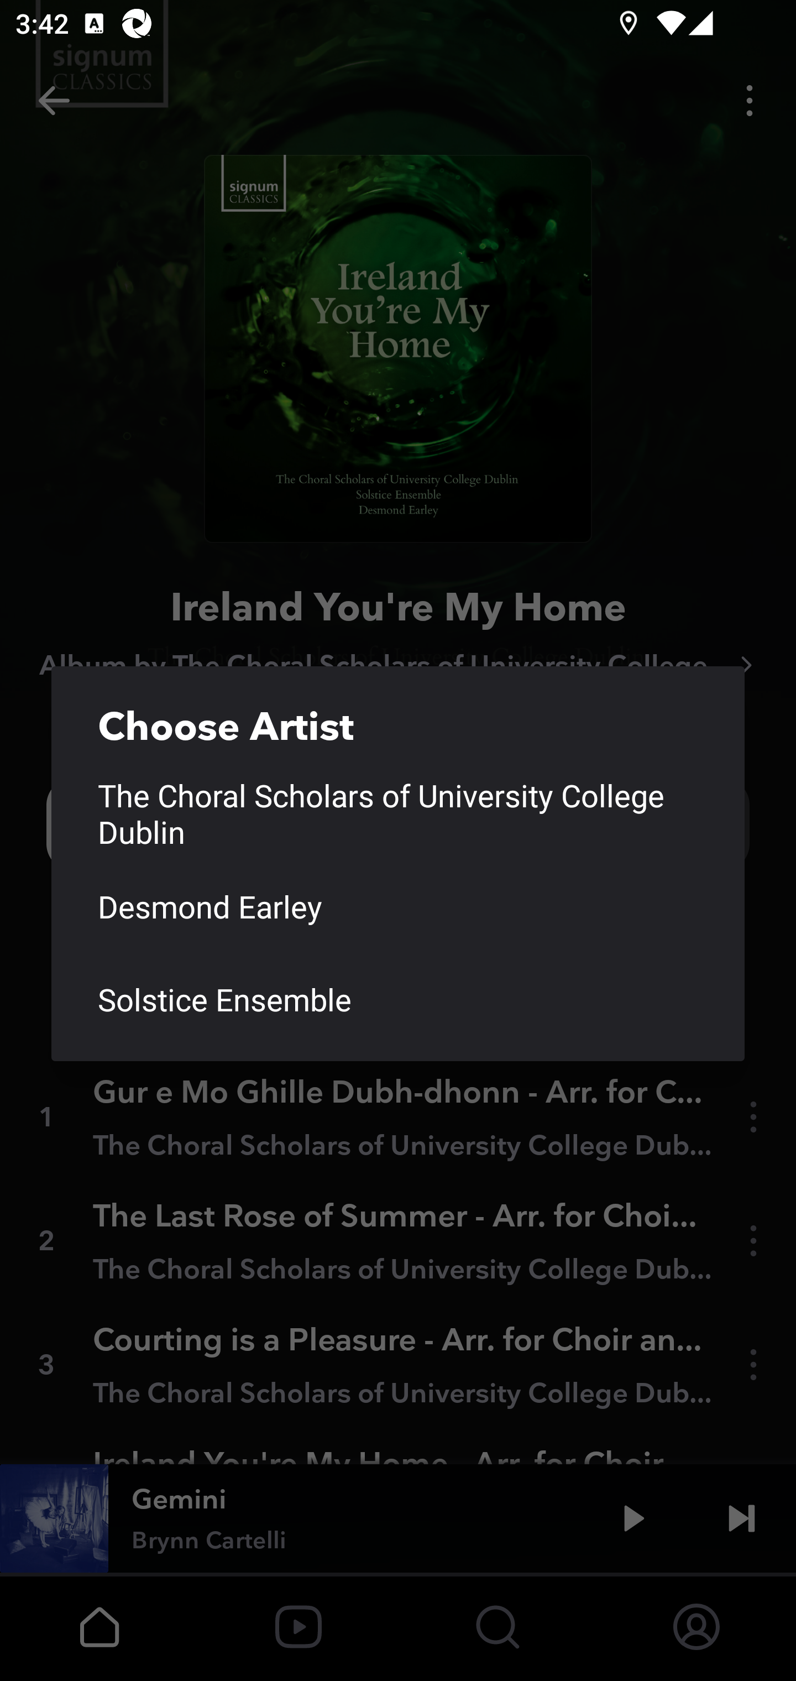 This screenshot has width=796, height=1681. What do you see at coordinates (398, 999) in the screenshot?
I see `Solstice Ensemble` at bounding box center [398, 999].